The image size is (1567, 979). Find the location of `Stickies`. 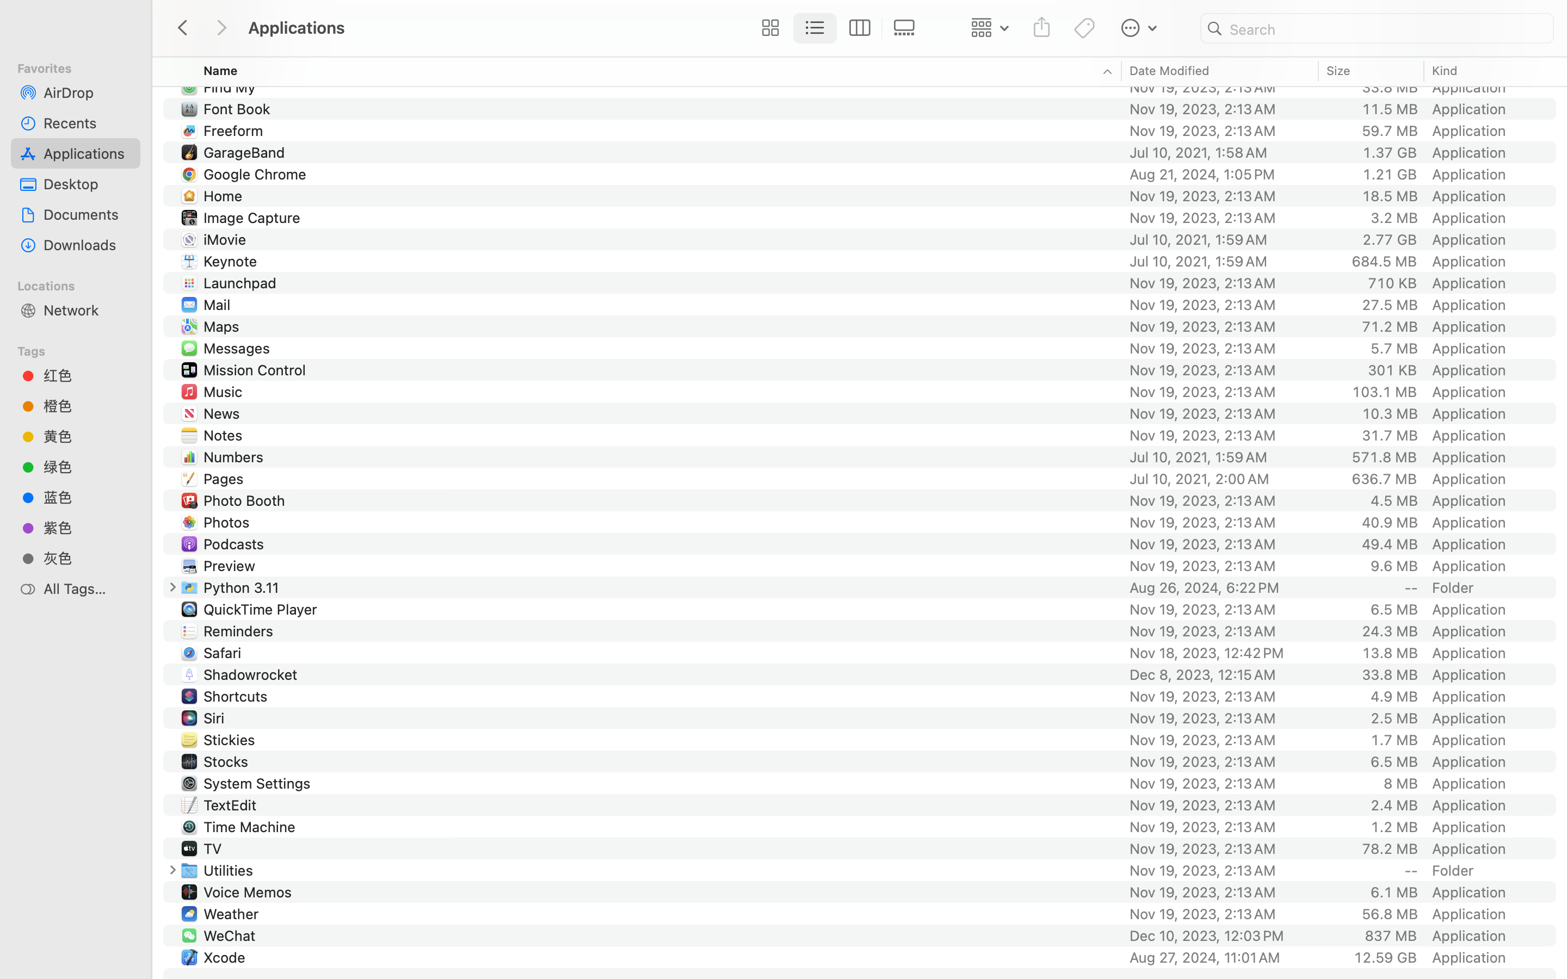

Stickies is located at coordinates (231, 740).